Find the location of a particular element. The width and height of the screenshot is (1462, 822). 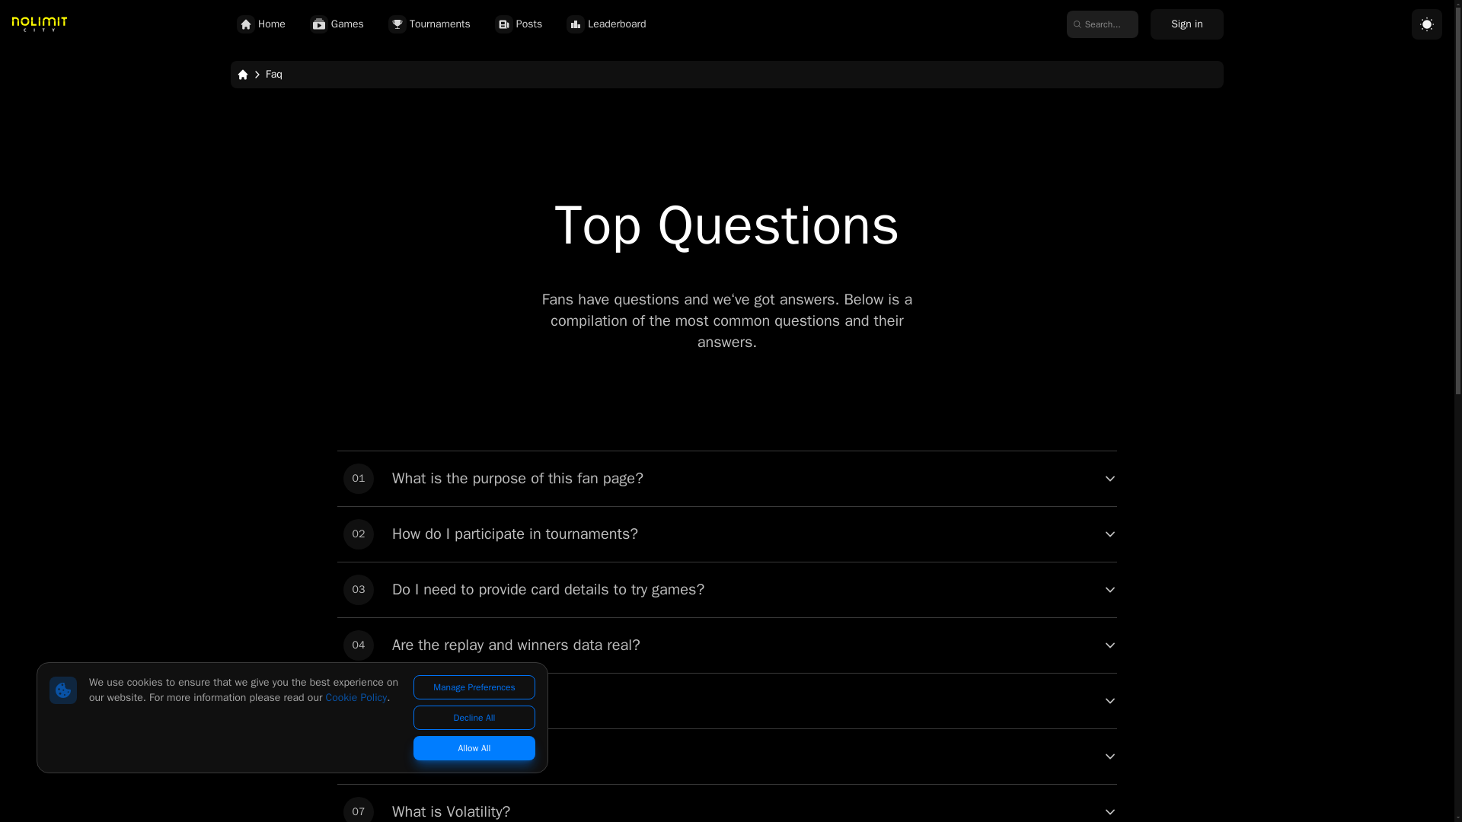

Posts is located at coordinates (726, 700).